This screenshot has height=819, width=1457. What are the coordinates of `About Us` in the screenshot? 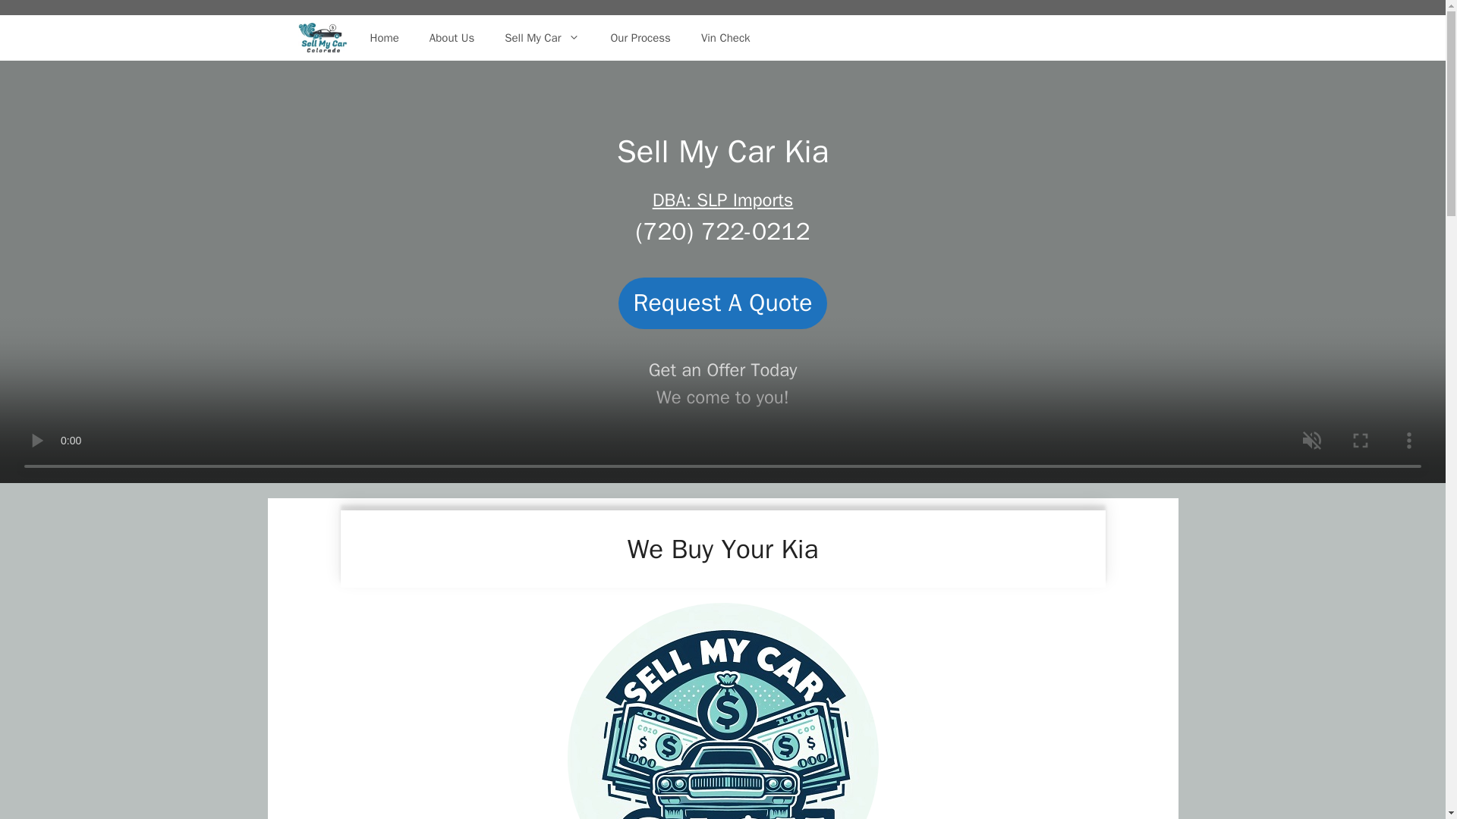 It's located at (452, 38).